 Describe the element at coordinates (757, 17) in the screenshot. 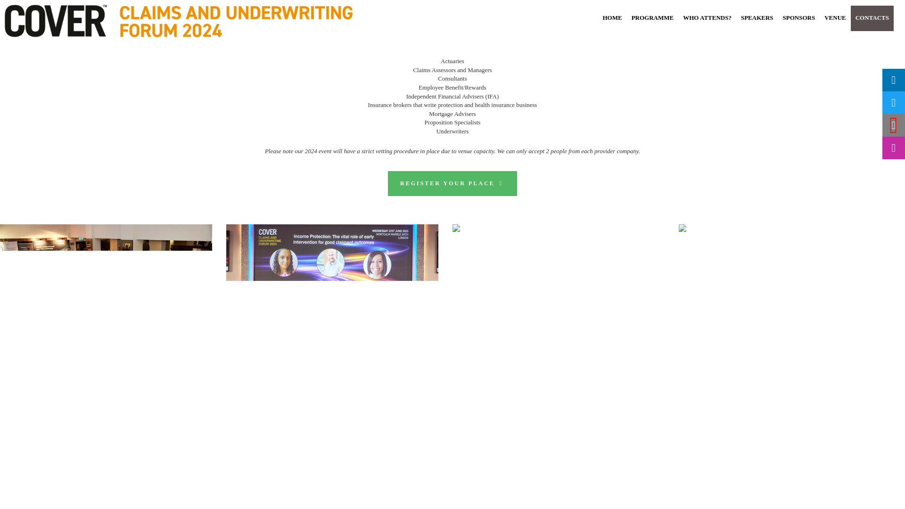

I see `SPEAKERS` at that location.